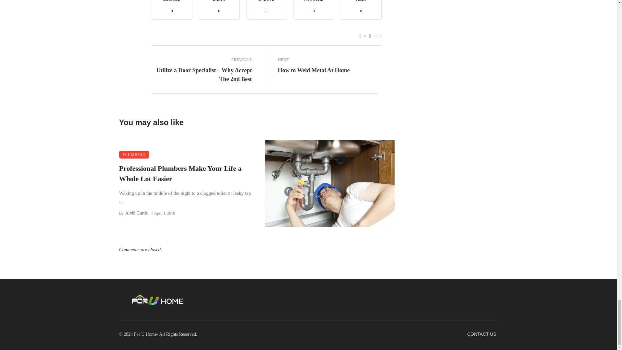 Image resolution: width=622 pixels, height=350 pixels. What do you see at coordinates (134, 155) in the screenshot?
I see `PLUMBING` at bounding box center [134, 155].